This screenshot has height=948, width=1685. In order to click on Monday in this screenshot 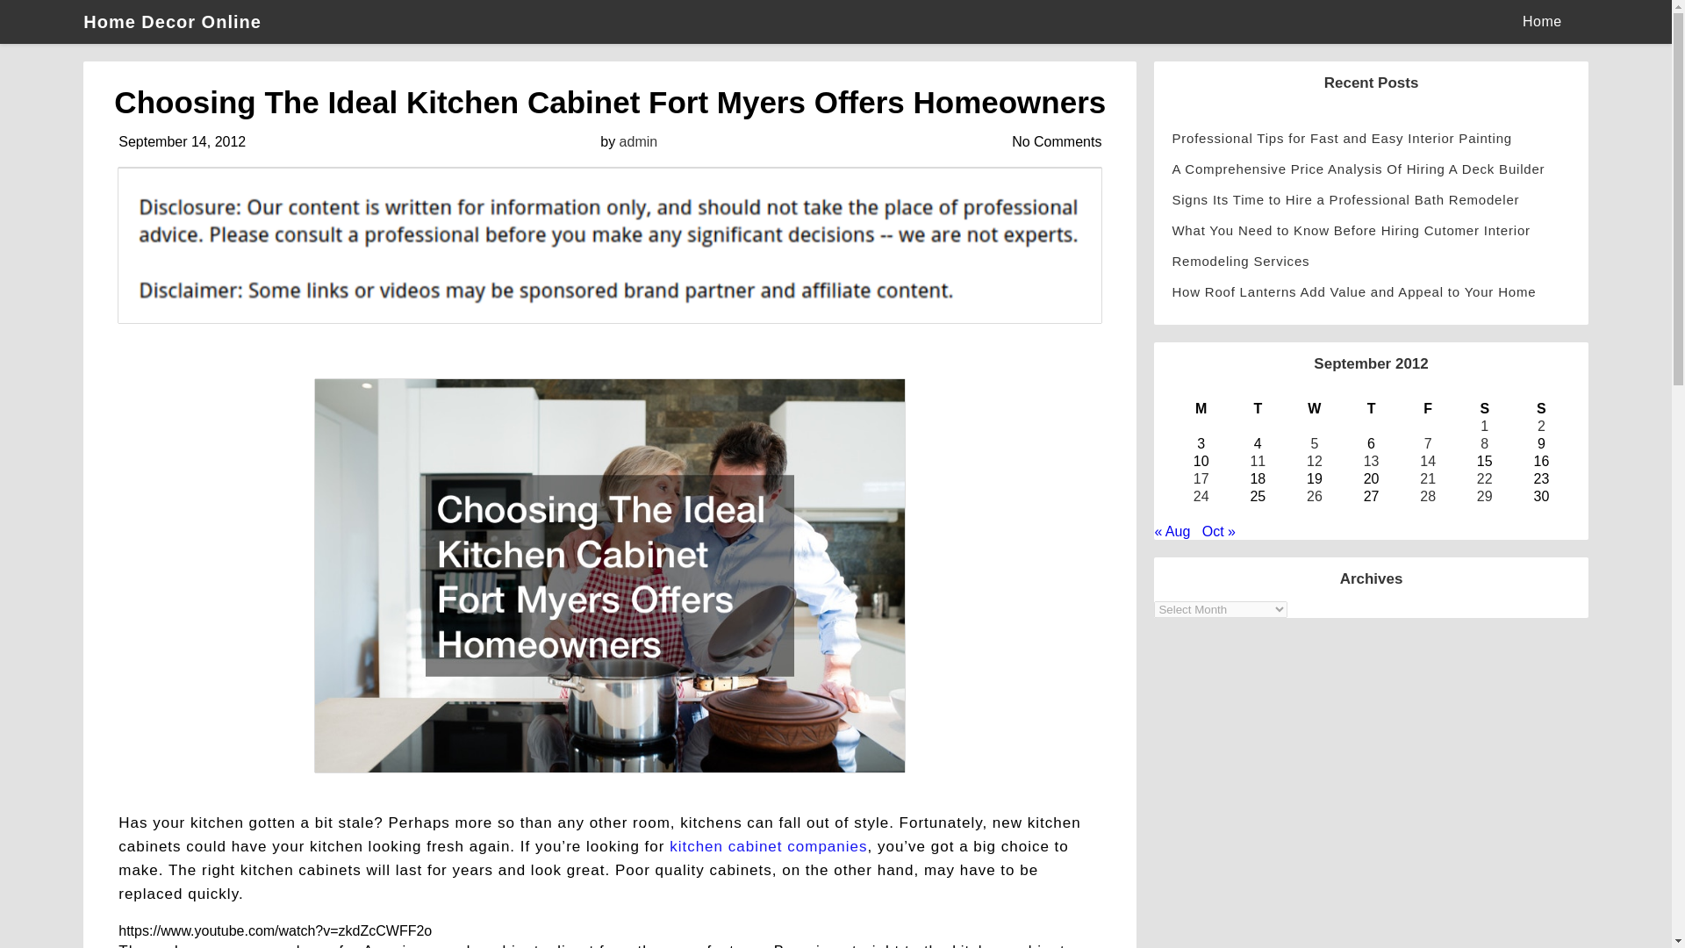, I will do `click(1201, 409)`.